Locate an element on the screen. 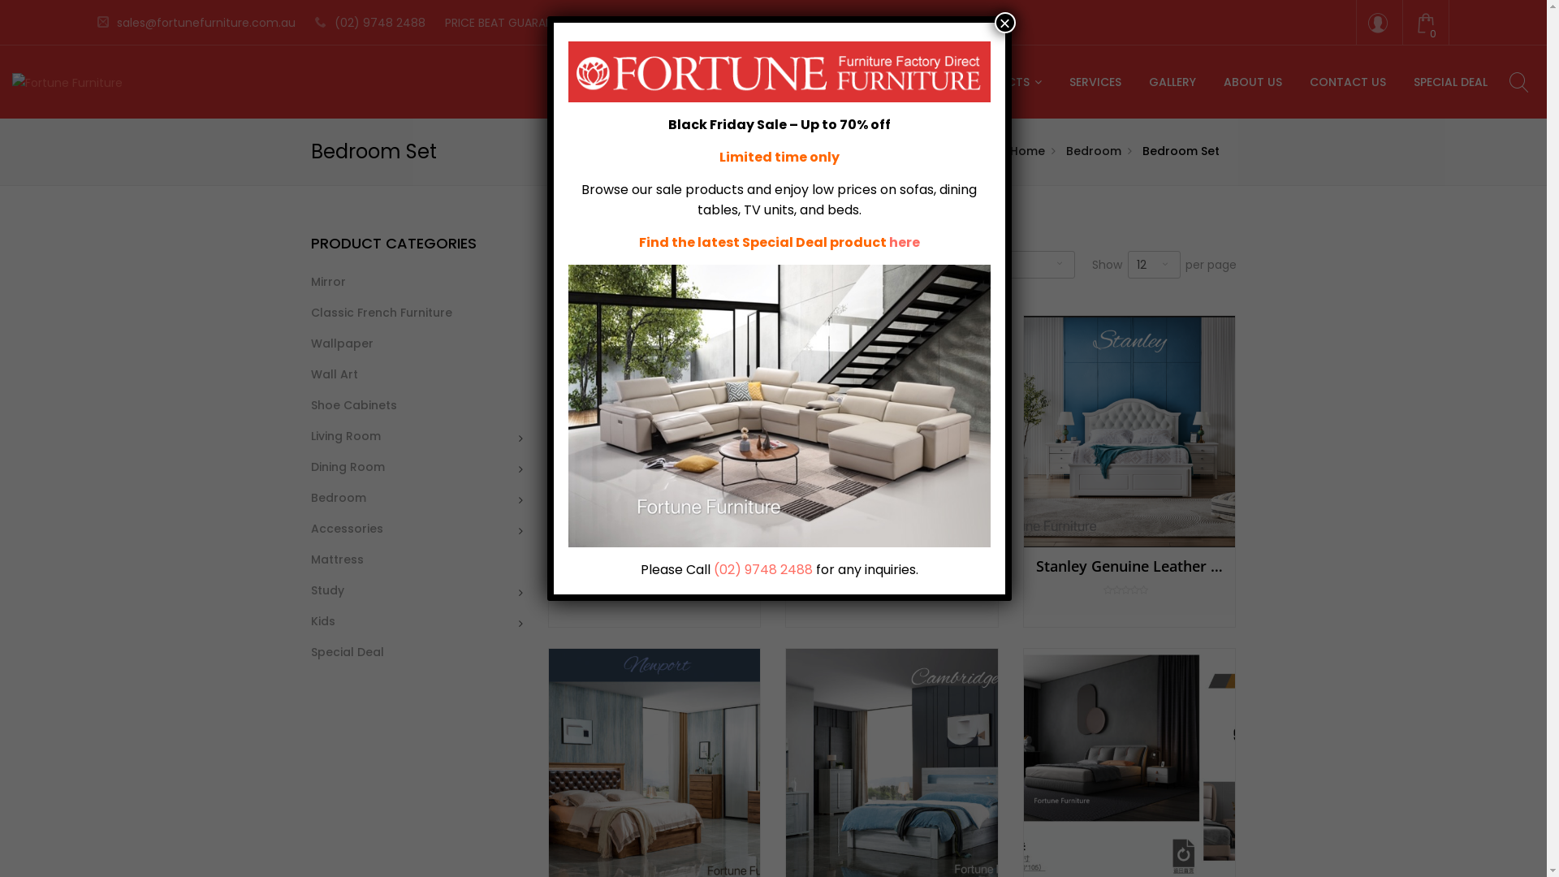 The height and width of the screenshot is (877, 1559). HOME is located at coordinates (922, 82).